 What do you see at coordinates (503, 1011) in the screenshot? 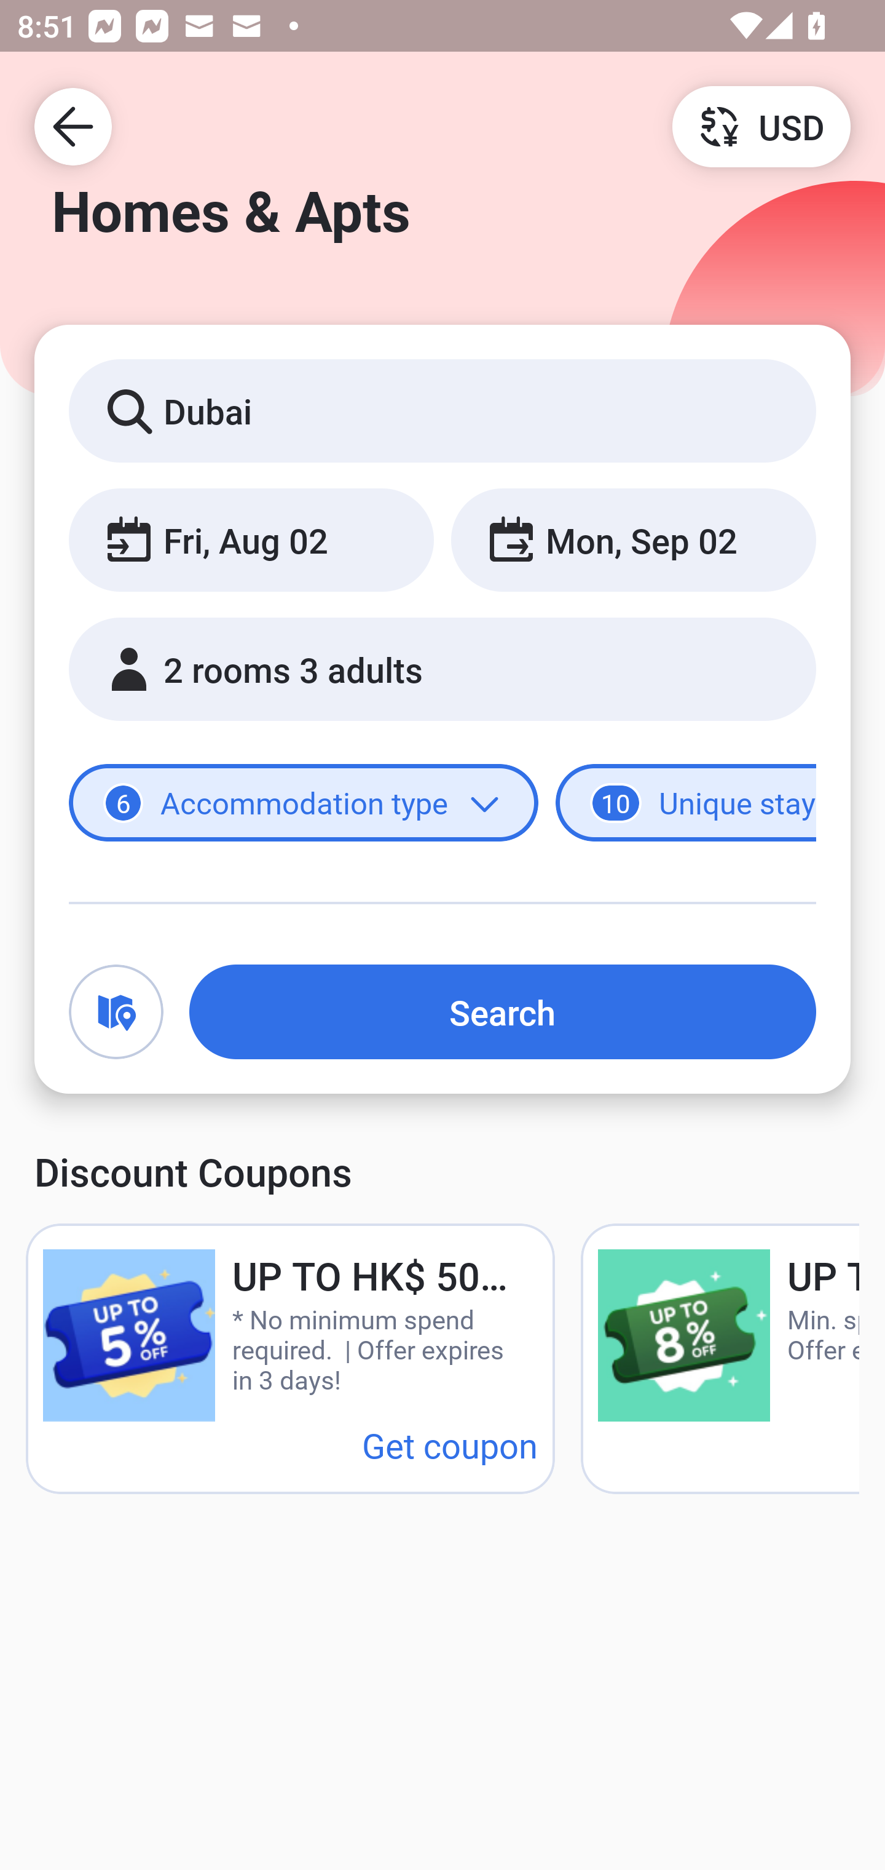
I see `Search` at bounding box center [503, 1011].